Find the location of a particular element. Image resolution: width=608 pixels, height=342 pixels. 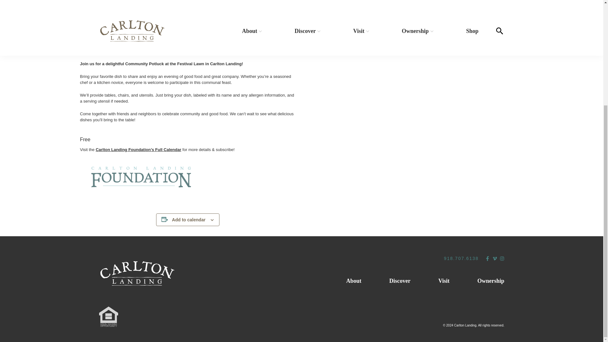

Community Potluck is located at coordinates (109, 27).